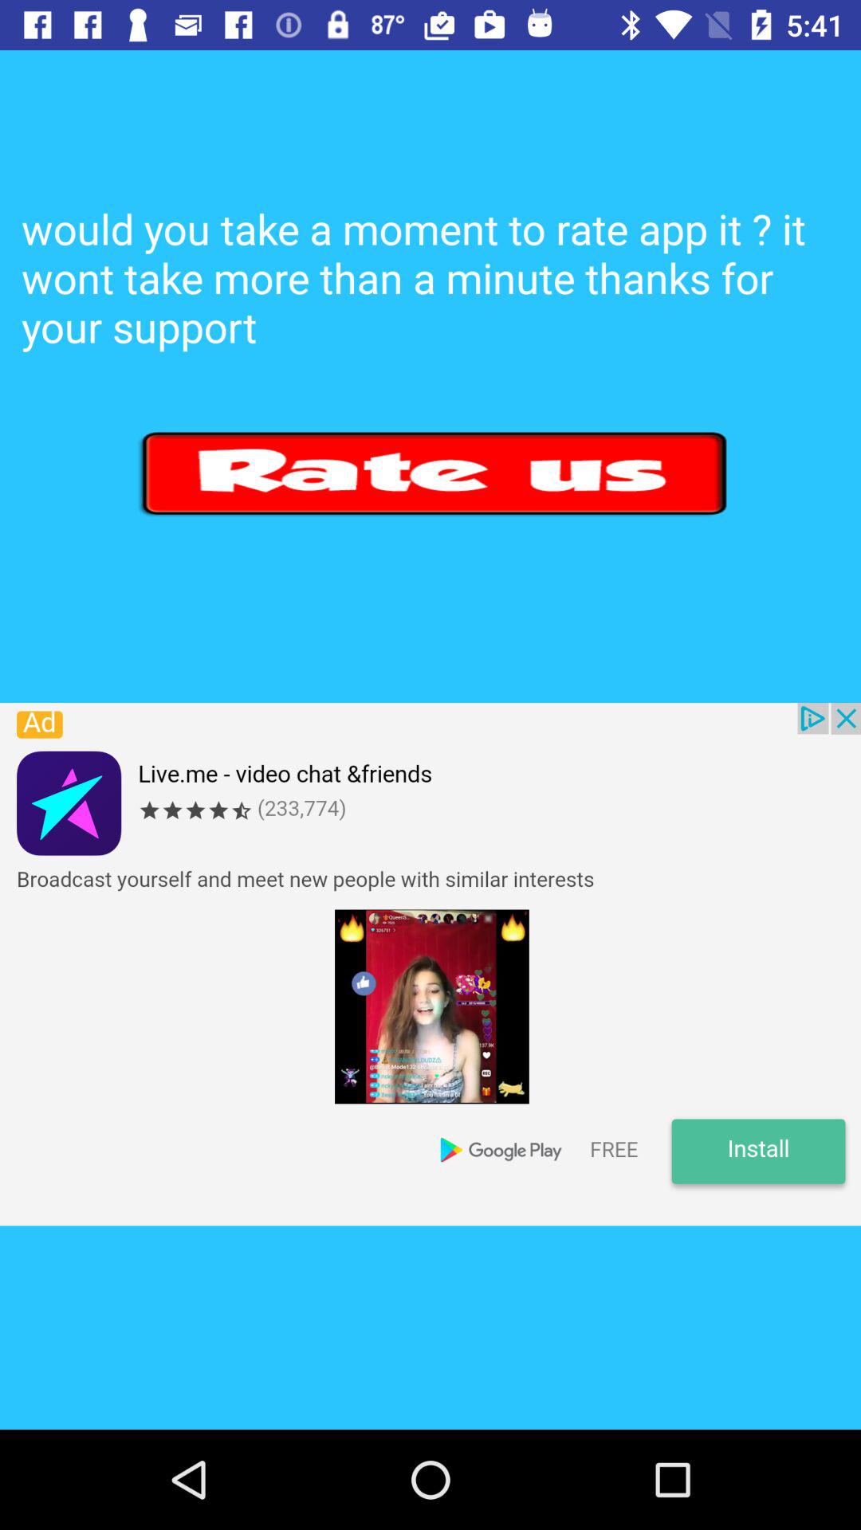  Describe the element at coordinates (431, 964) in the screenshot. I see `advertisement page` at that location.